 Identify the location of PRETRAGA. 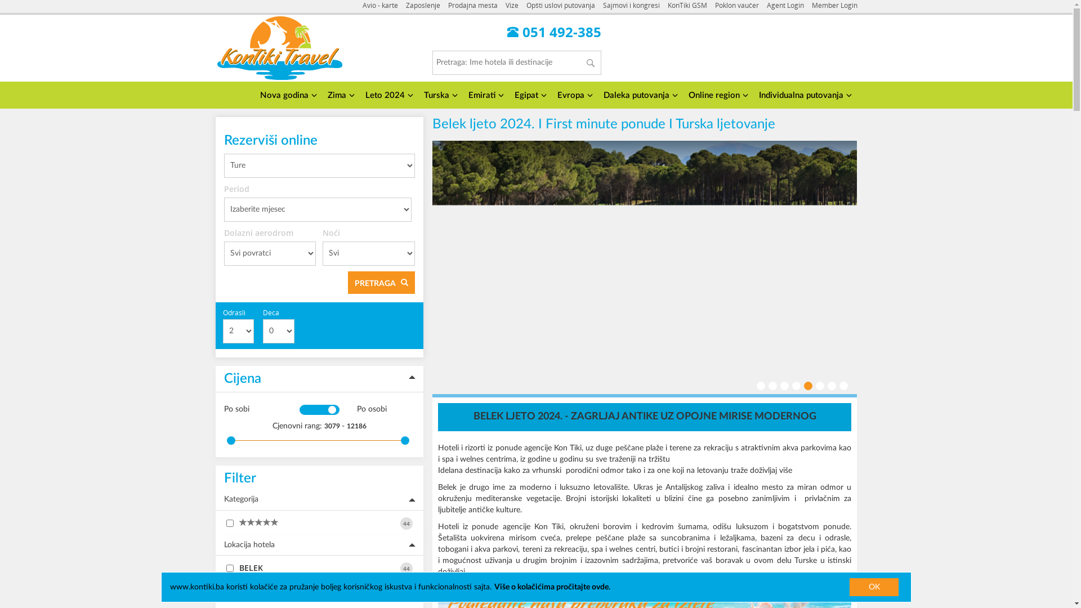
(382, 283).